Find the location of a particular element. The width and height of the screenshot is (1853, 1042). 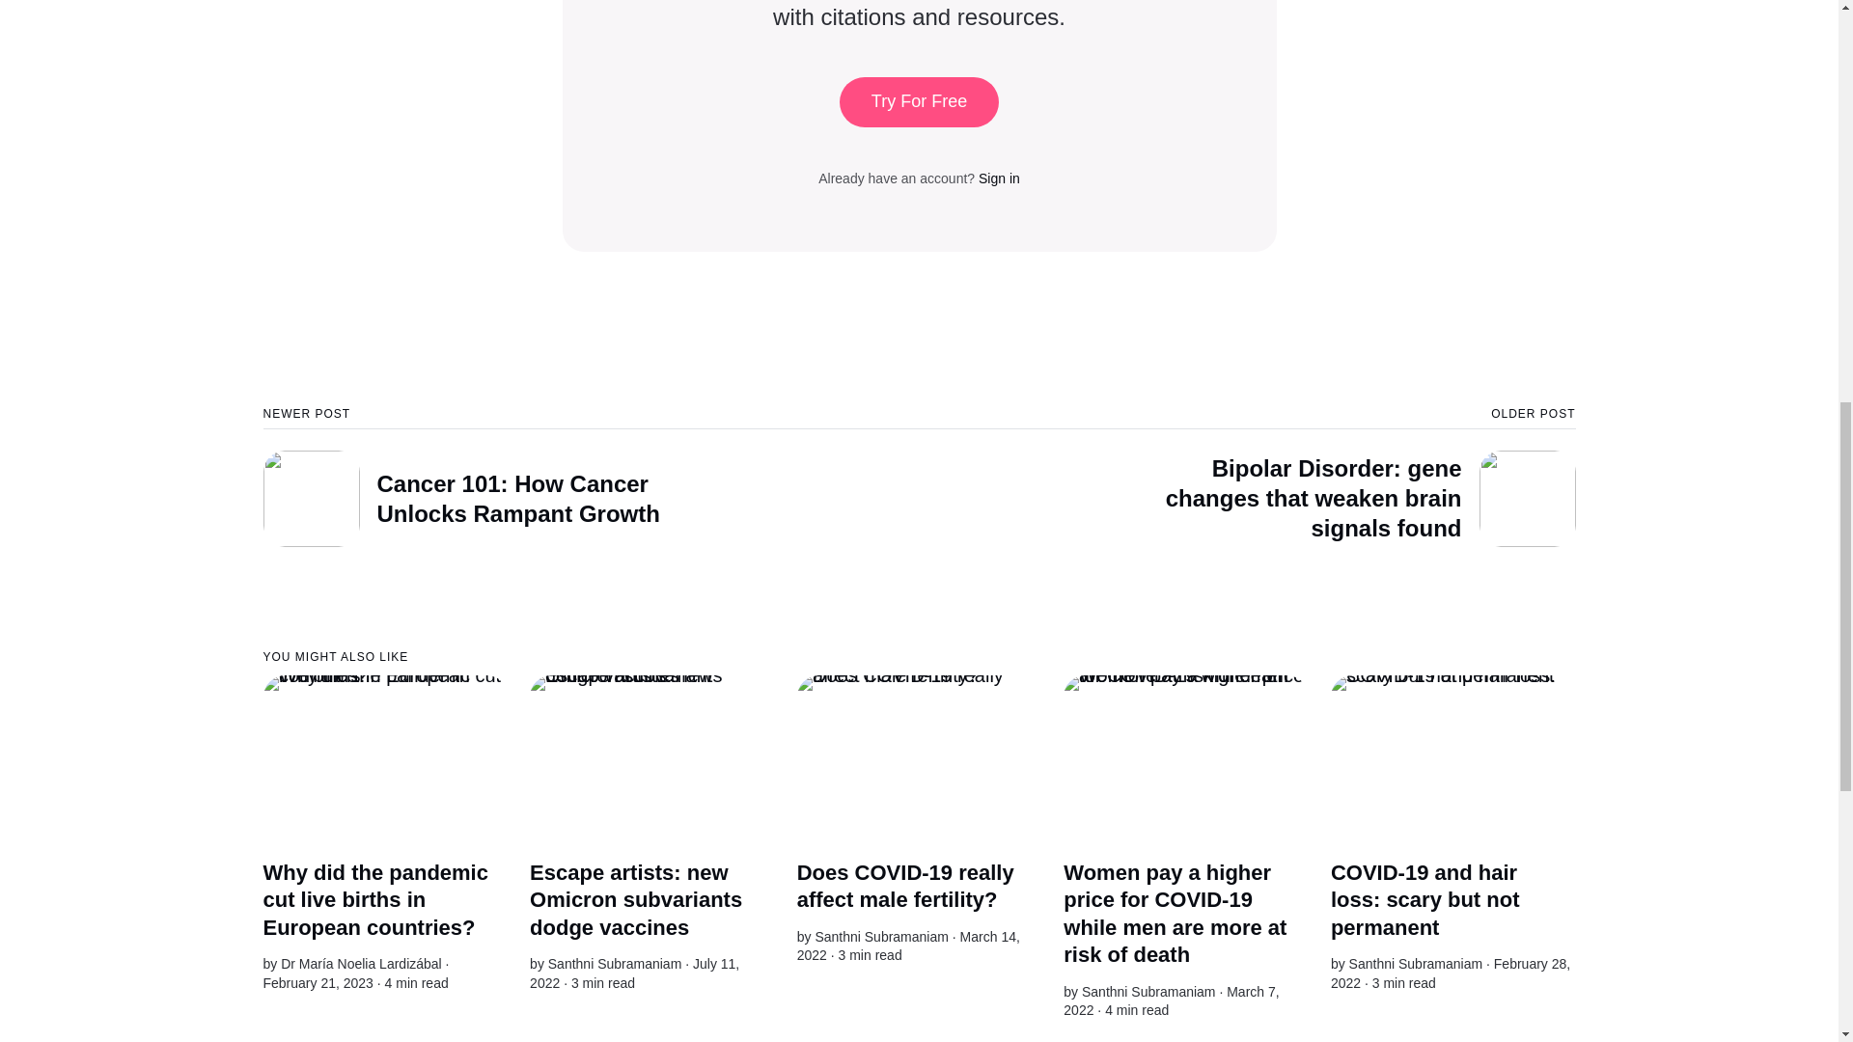

Sign in is located at coordinates (999, 178).